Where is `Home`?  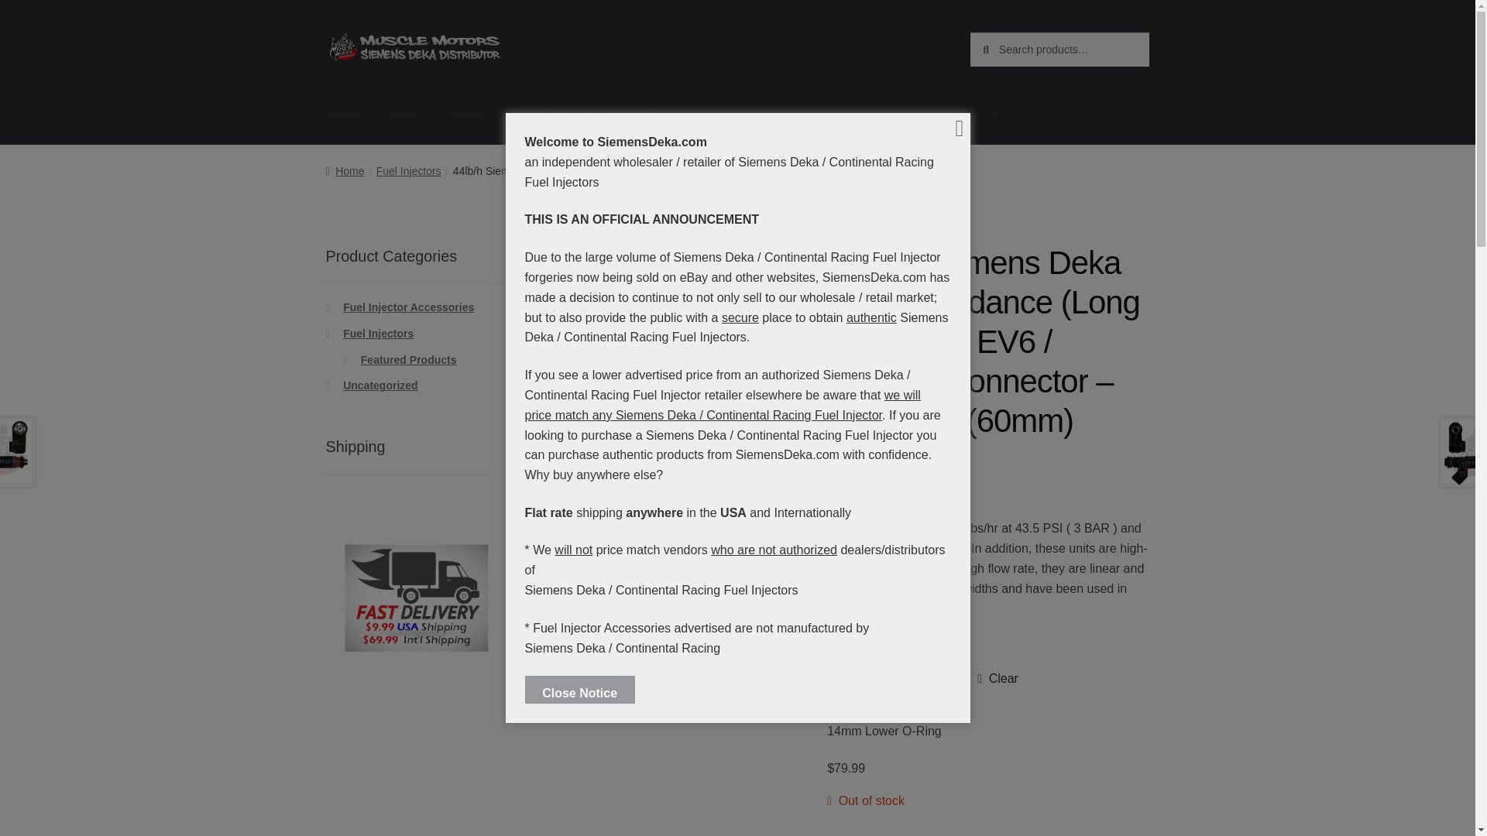
Home is located at coordinates (342, 113).